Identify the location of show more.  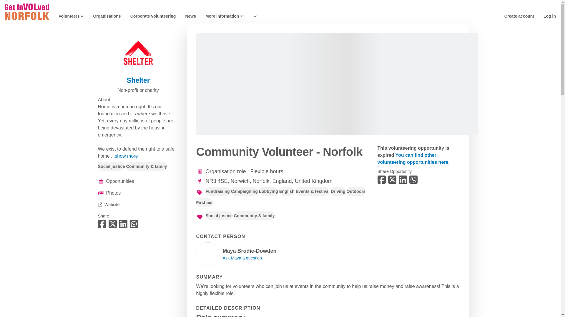
(126, 156).